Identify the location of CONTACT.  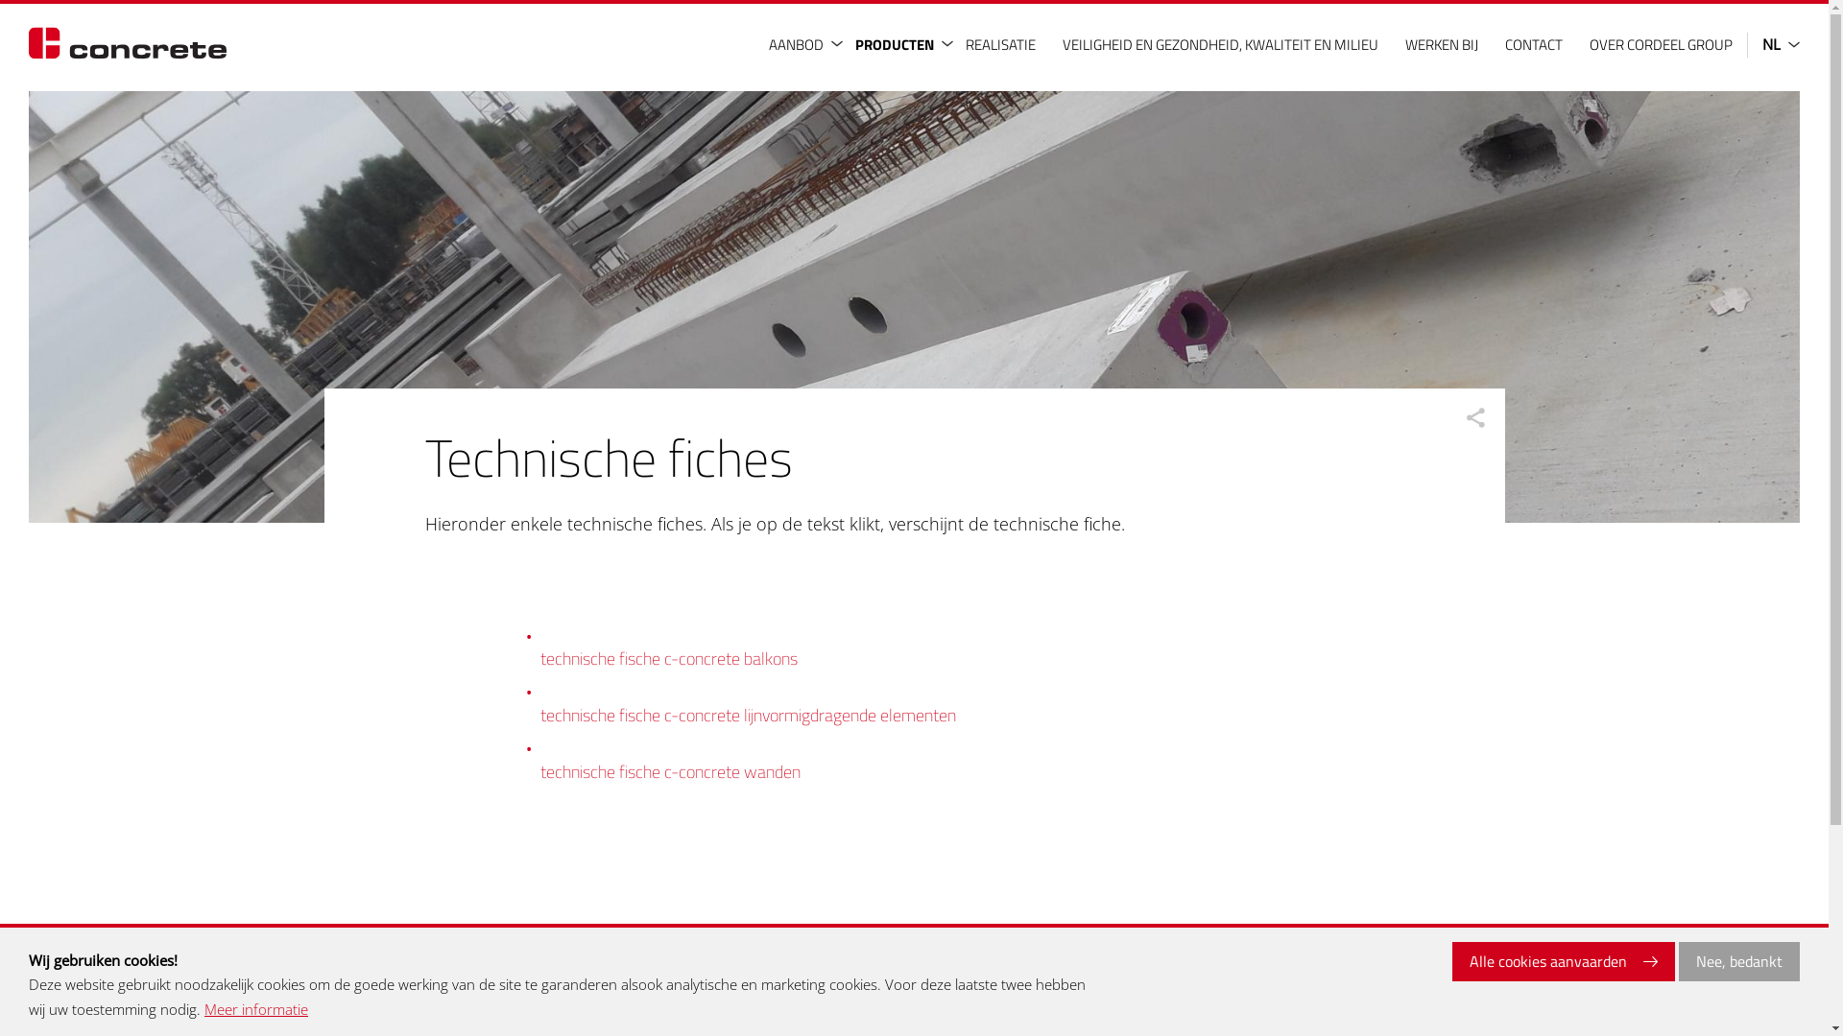
(1536, 44).